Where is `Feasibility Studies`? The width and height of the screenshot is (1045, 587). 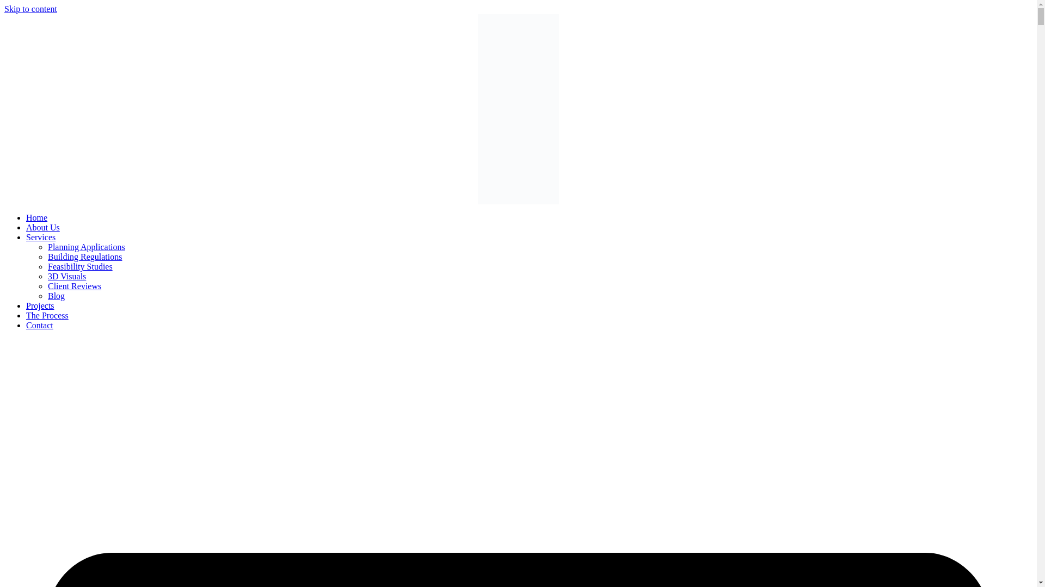 Feasibility Studies is located at coordinates (81, 266).